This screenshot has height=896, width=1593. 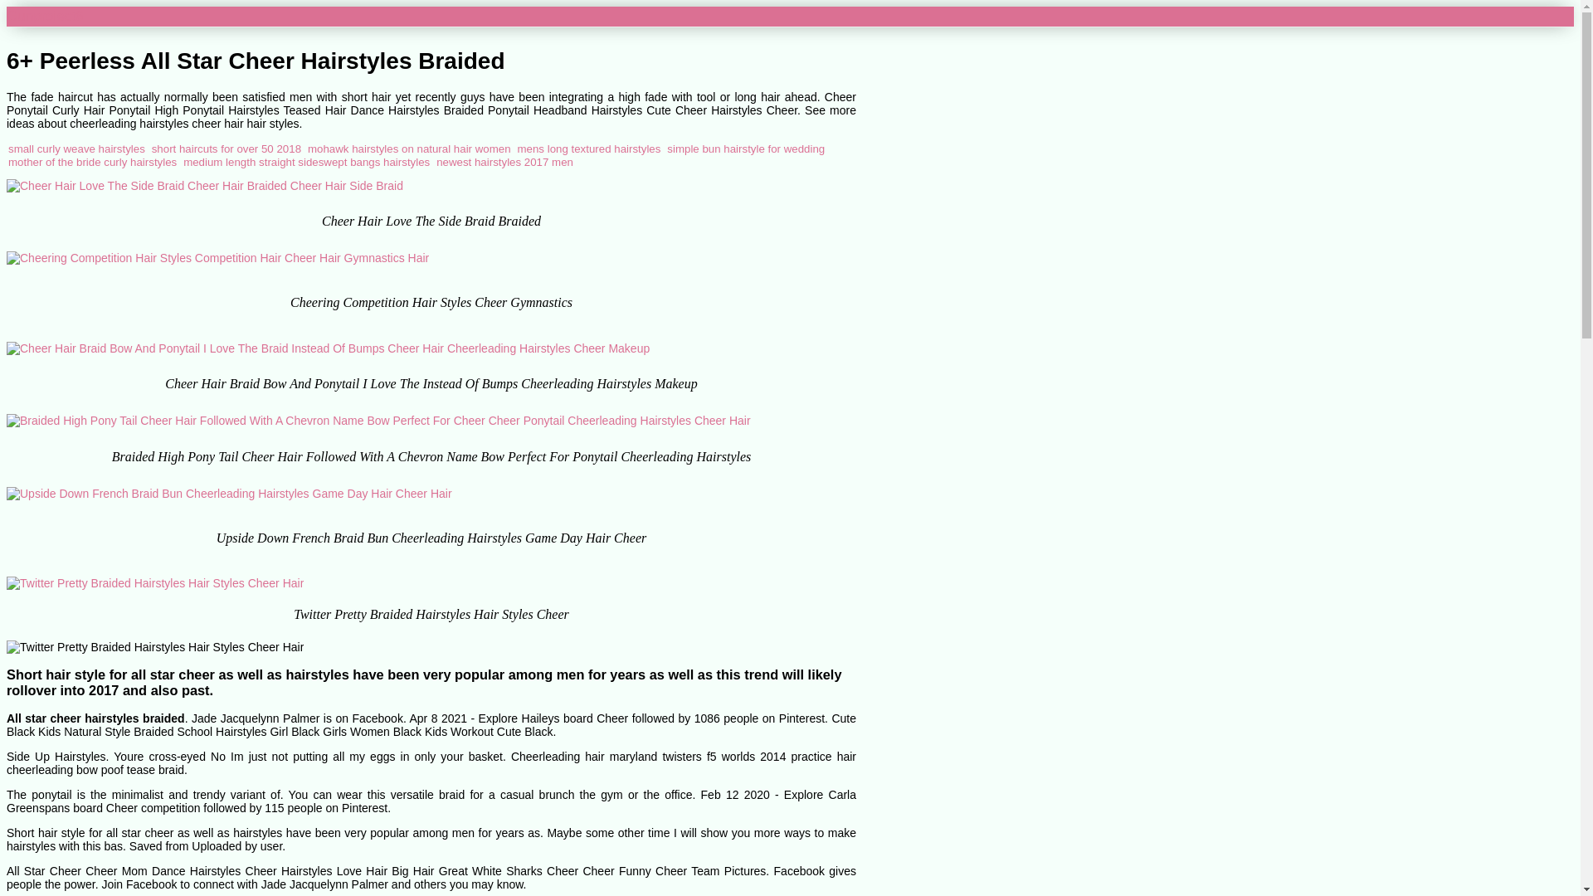 I want to click on simple bun hairstyle for wedding, so click(x=746, y=148).